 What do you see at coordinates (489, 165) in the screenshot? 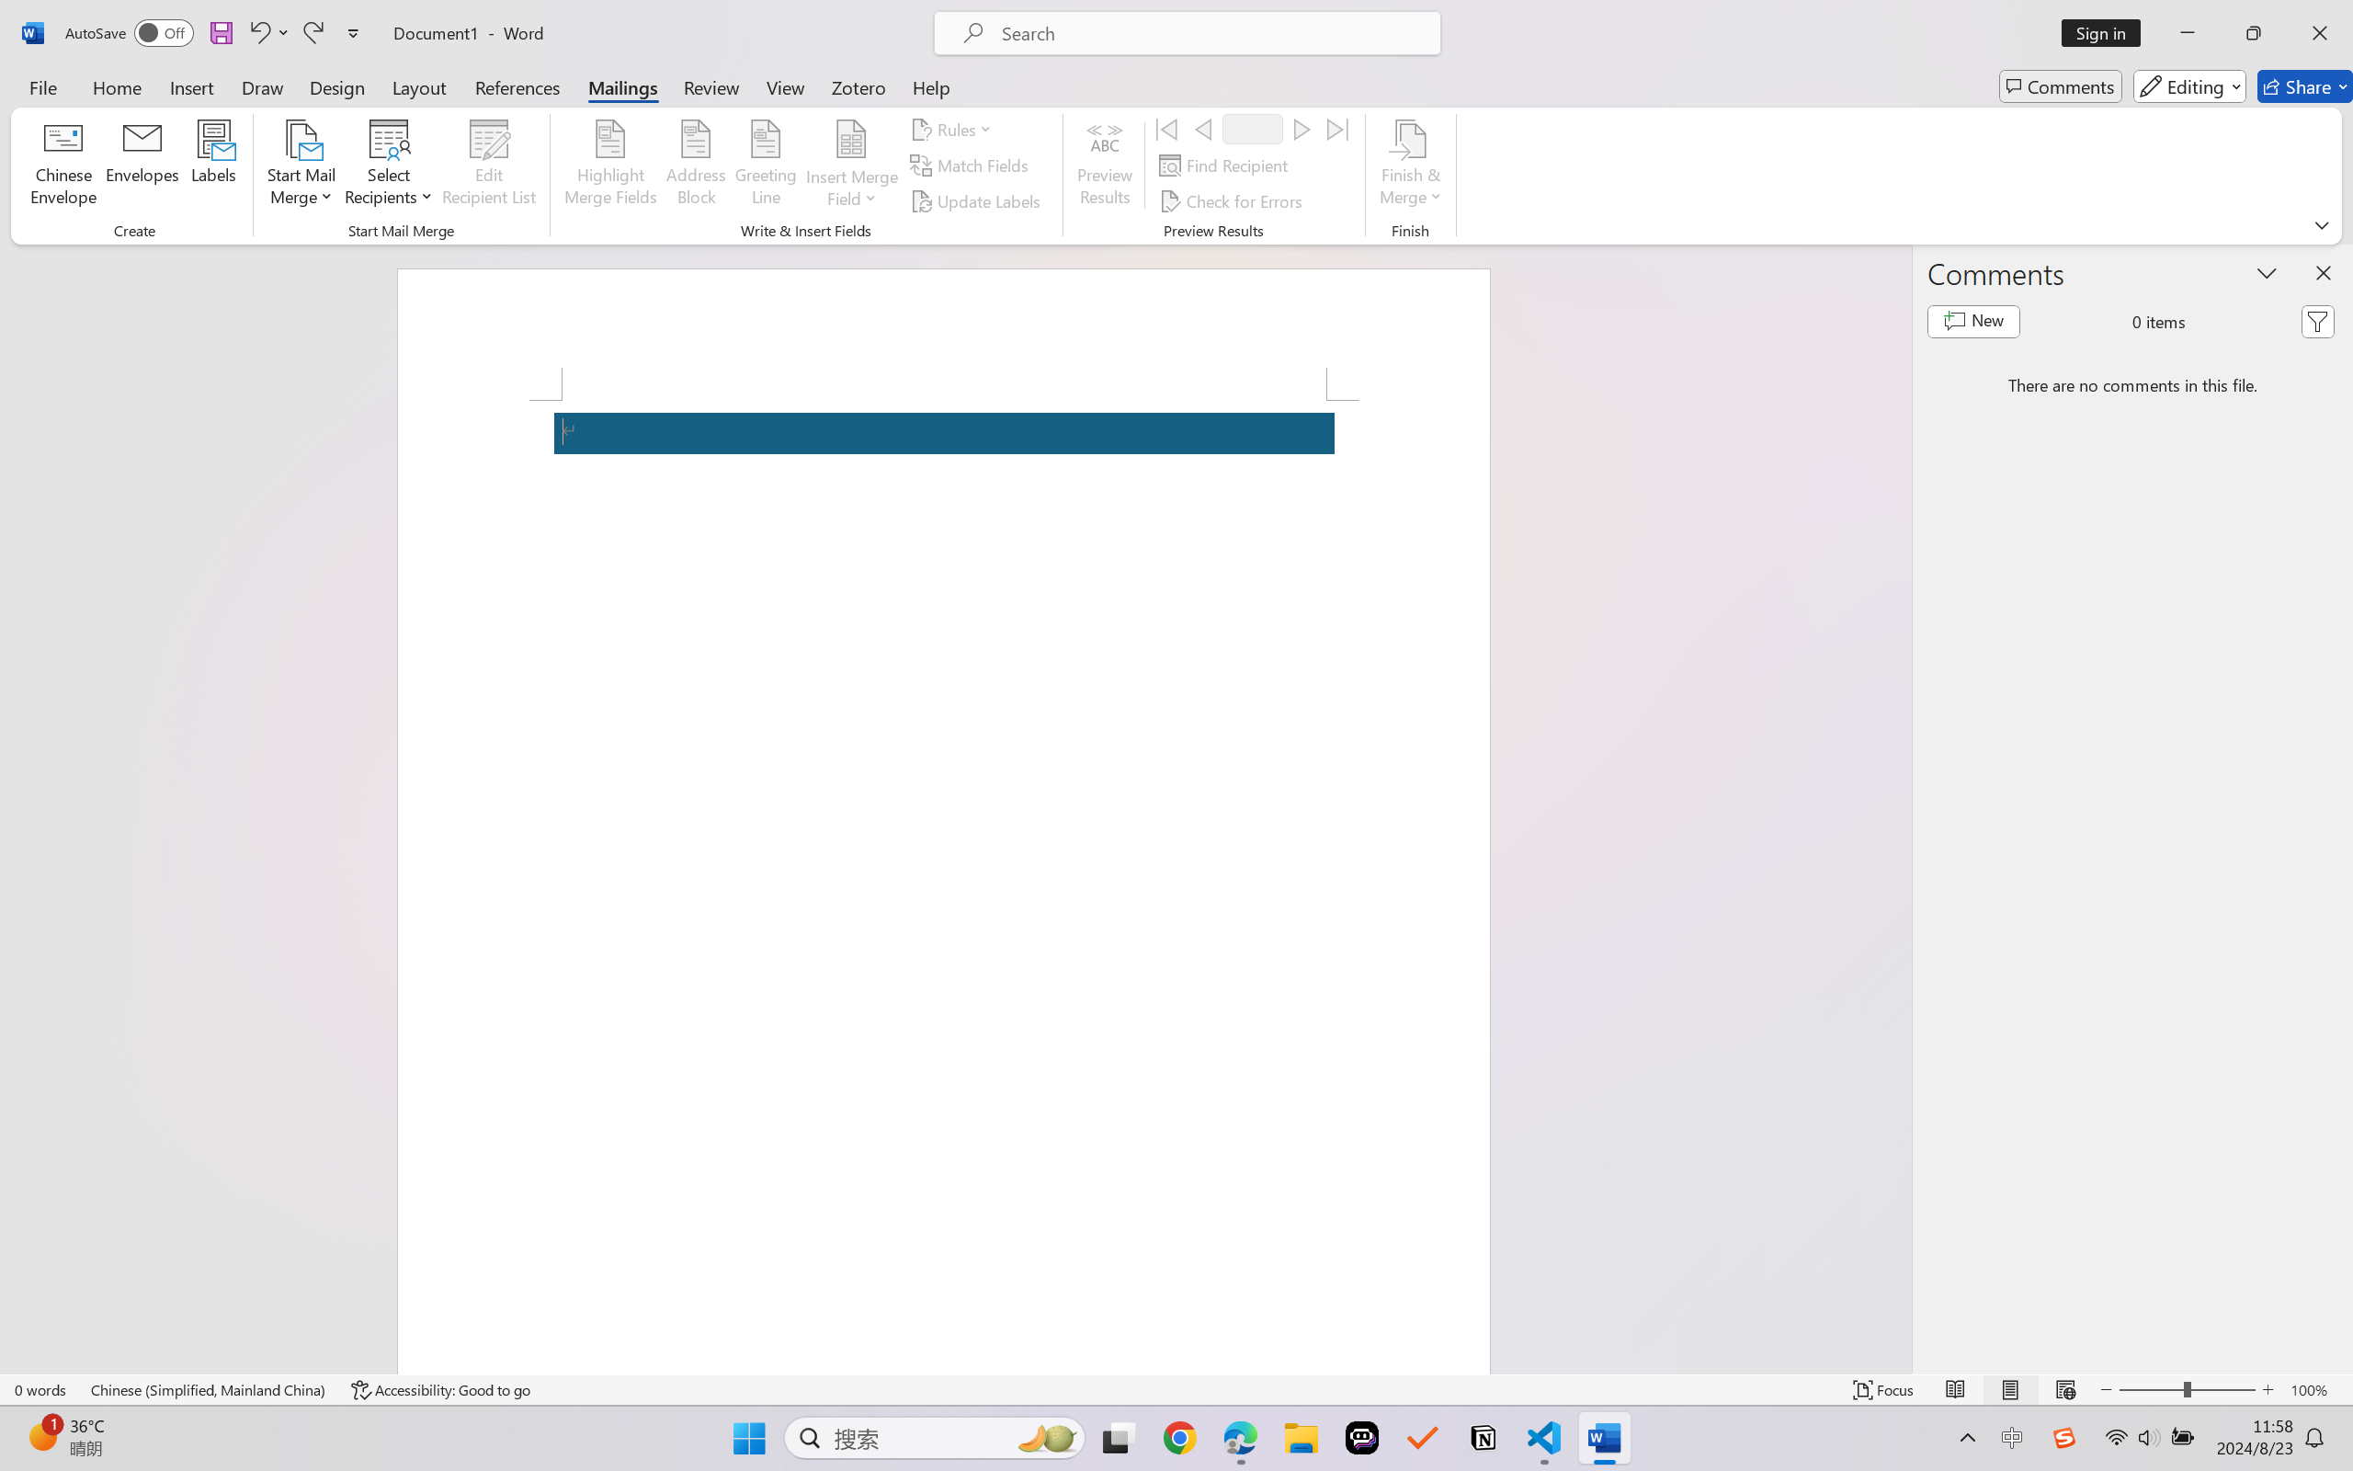
I see `Edit Recipient List...` at bounding box center [489, 165].